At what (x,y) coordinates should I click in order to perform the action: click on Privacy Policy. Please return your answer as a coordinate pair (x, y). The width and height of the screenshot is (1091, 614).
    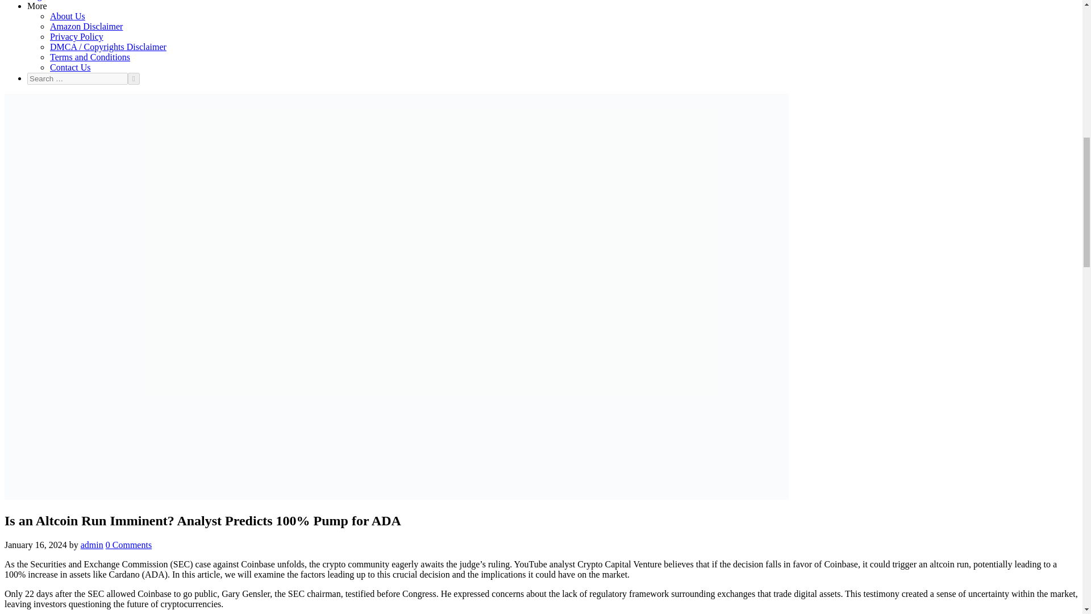
    Looking at the image, I should click on (77, 36).